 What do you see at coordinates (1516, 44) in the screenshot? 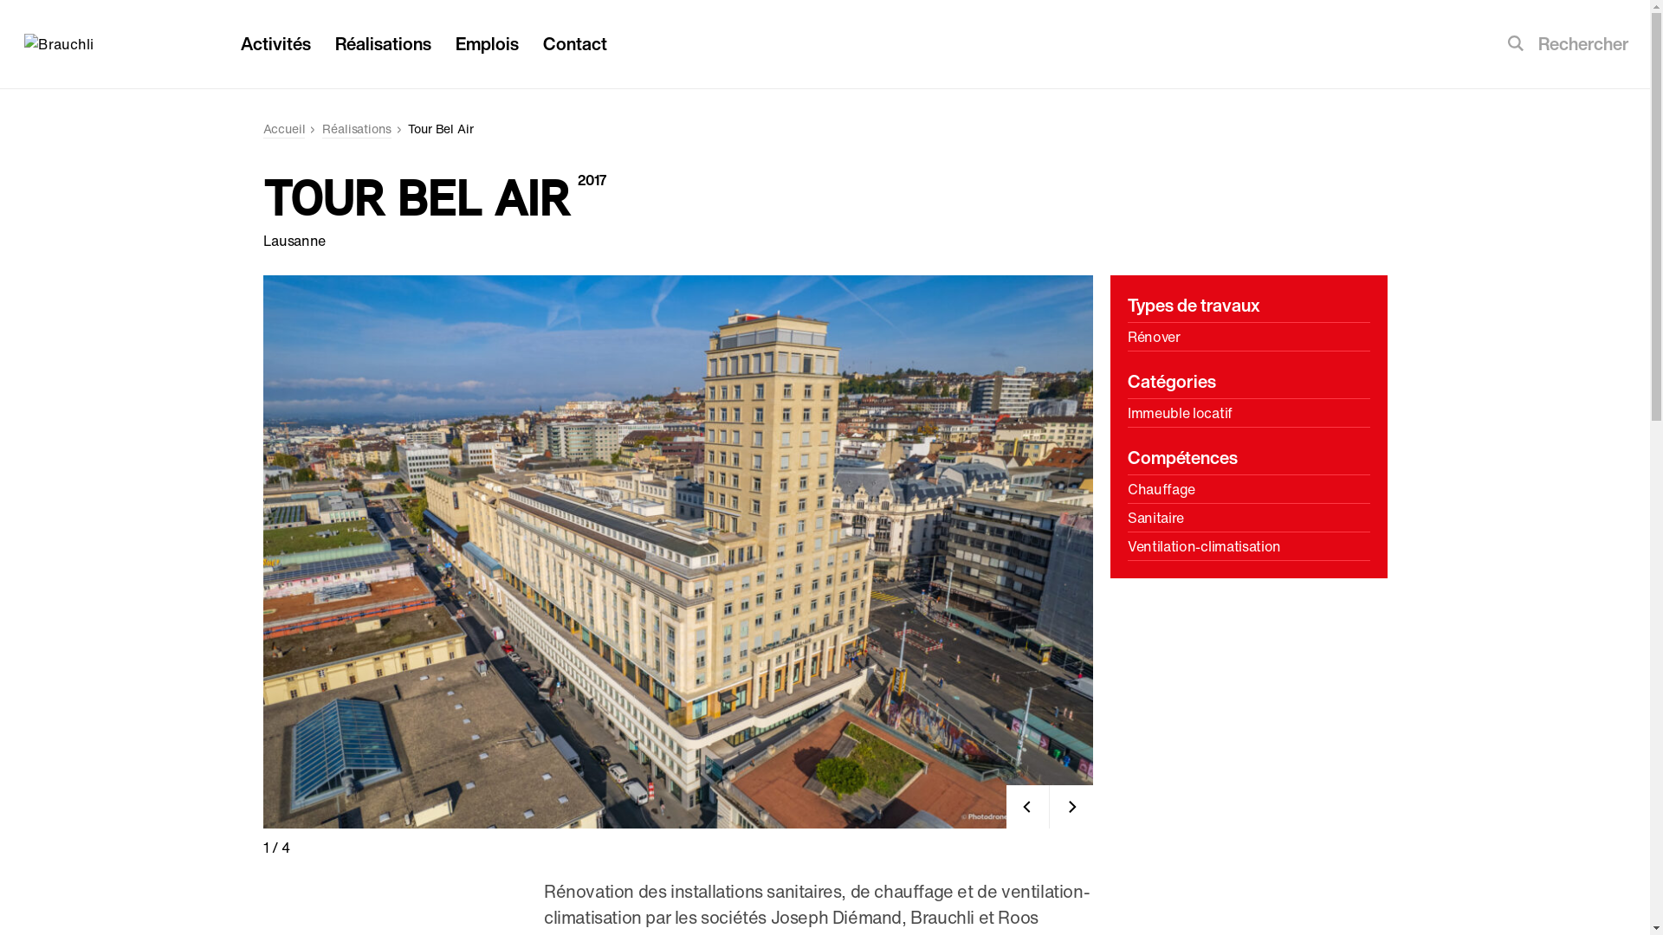
I see `Soumettre la recherche` at bounding box center [1516, 44].